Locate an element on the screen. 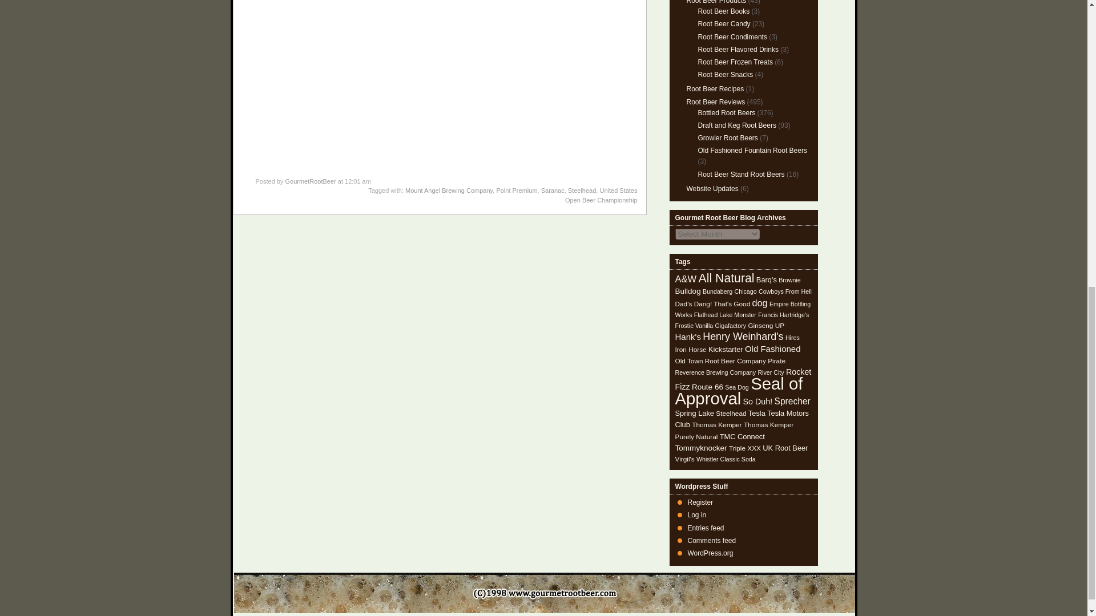 Image resolution: width=1096 pixels, height=616 pixels. Root Beer Stand Root Beers is located at coordinates (741, 175).